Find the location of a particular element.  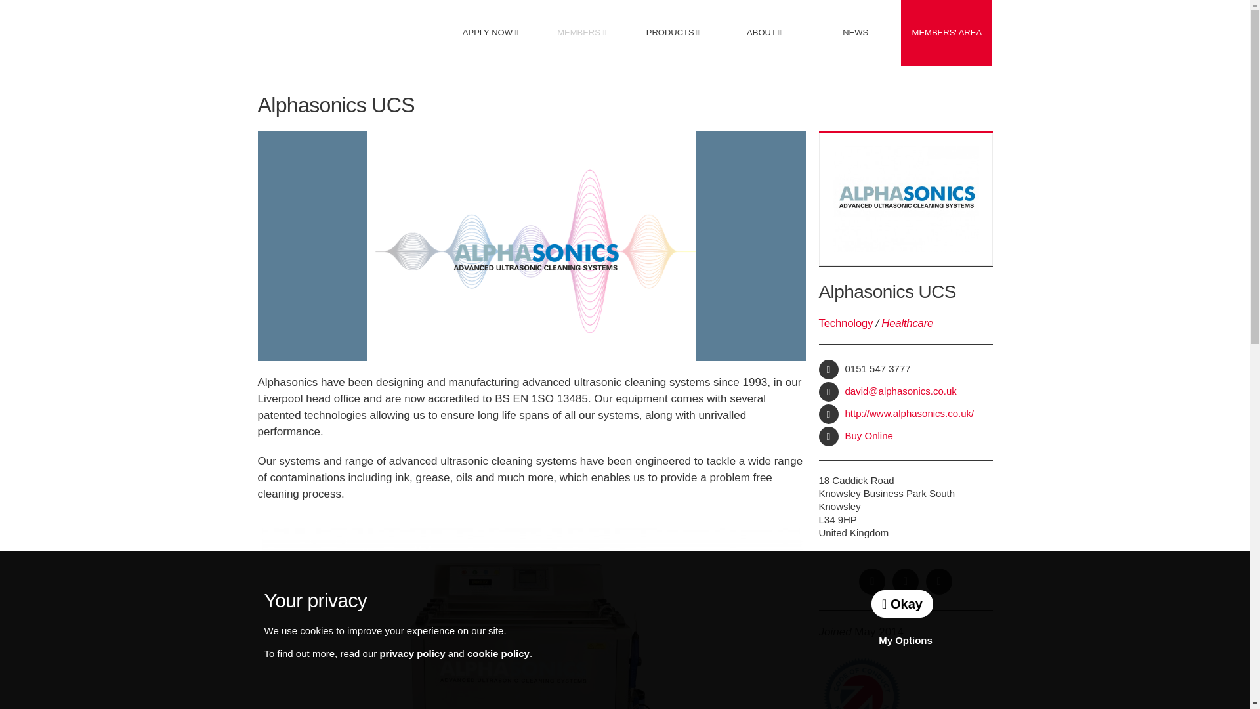

Email Alphasonics UCS is located at coordinates (829, 392).